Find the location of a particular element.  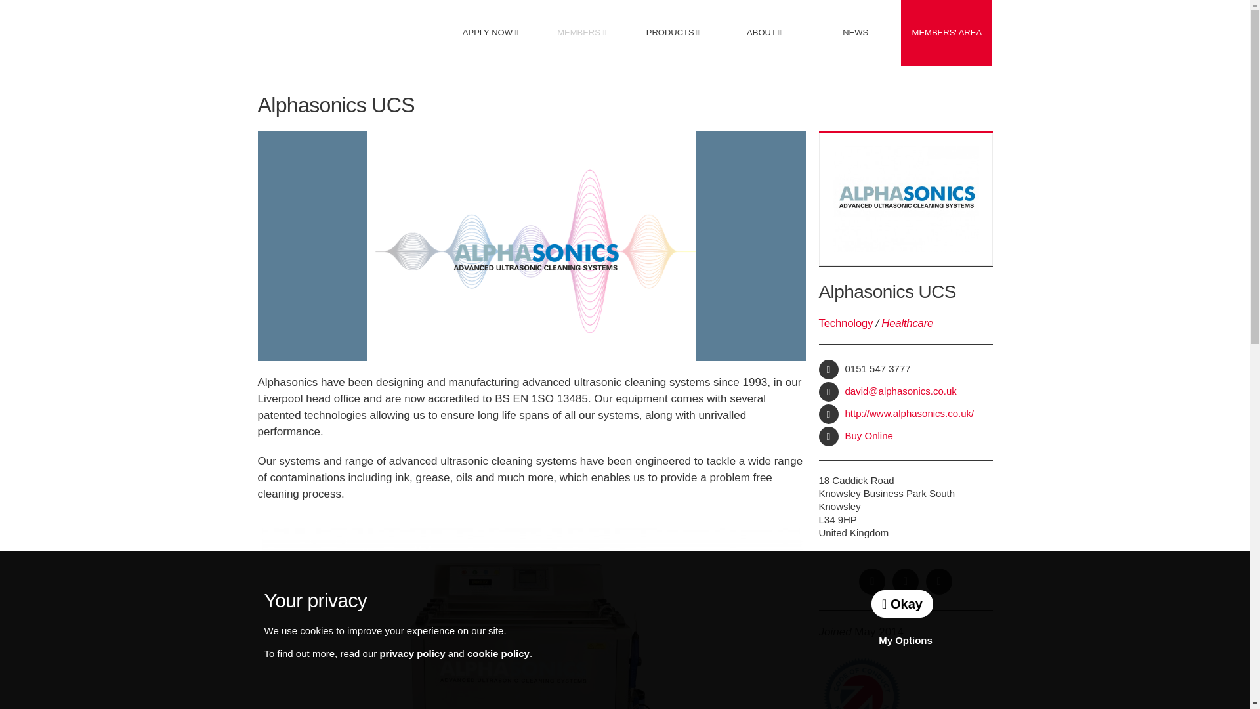

Email Alphasonics UCS is located at coordinates (829, 392).